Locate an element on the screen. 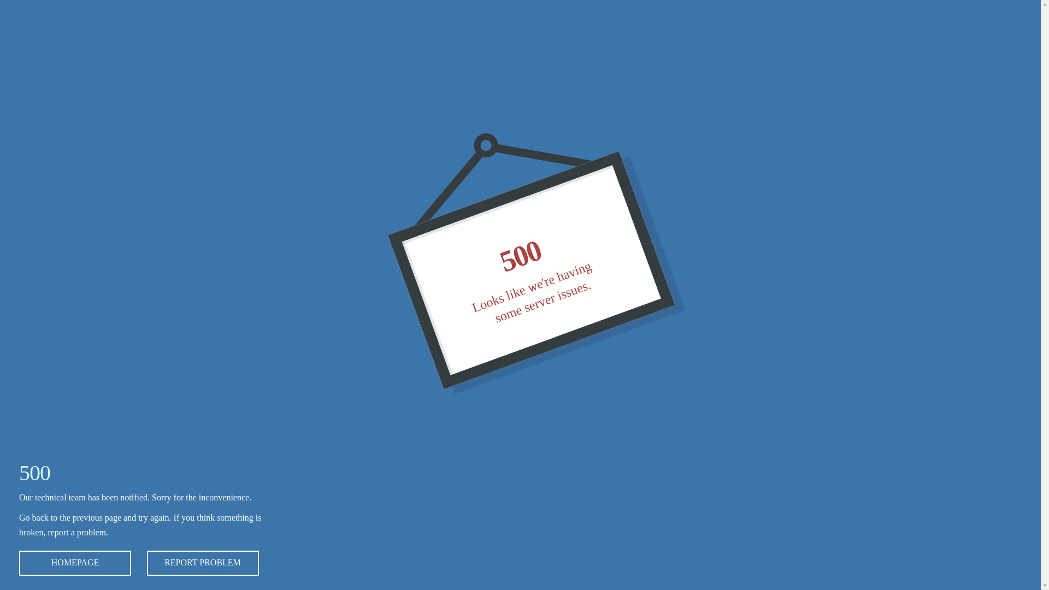 The image size is (1049, 590). REPORT PROBLEM is located at coordinates (202, 563).